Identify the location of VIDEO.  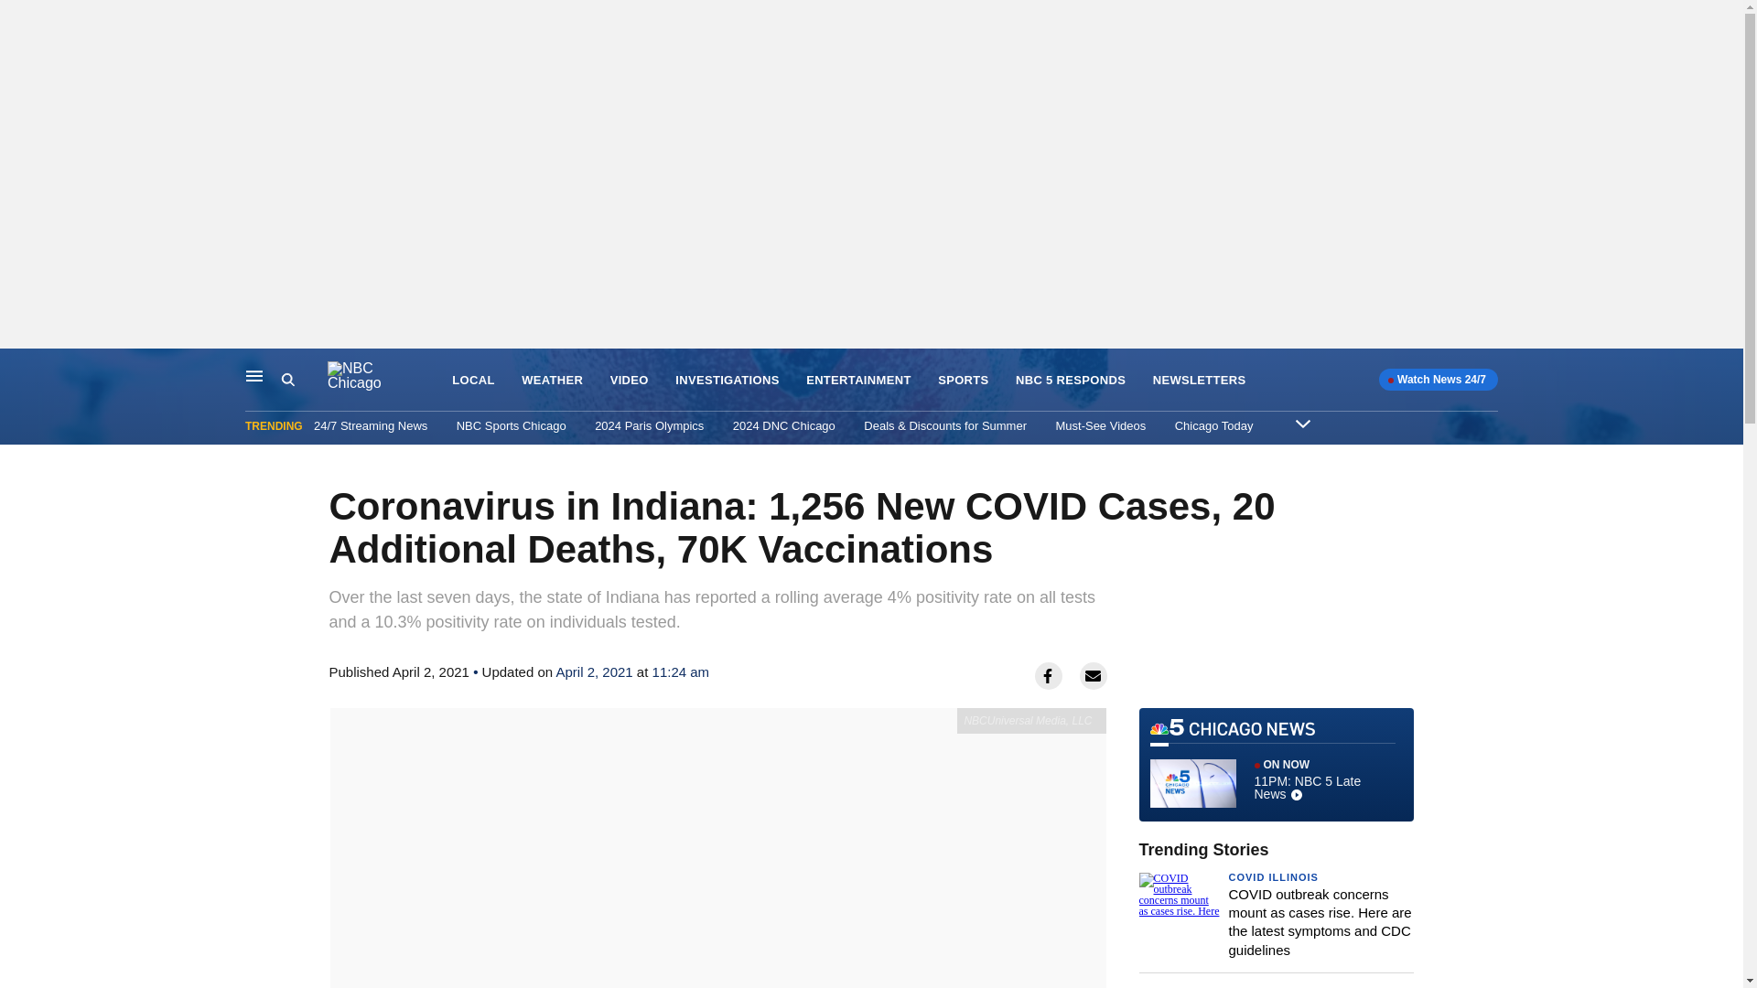
(1276, 765).